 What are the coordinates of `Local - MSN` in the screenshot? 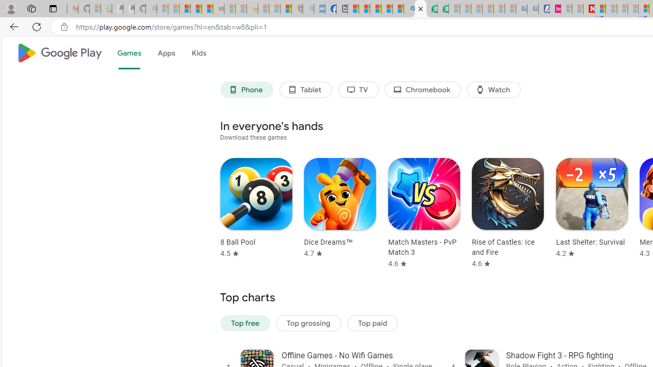 It's located at (286, 9).